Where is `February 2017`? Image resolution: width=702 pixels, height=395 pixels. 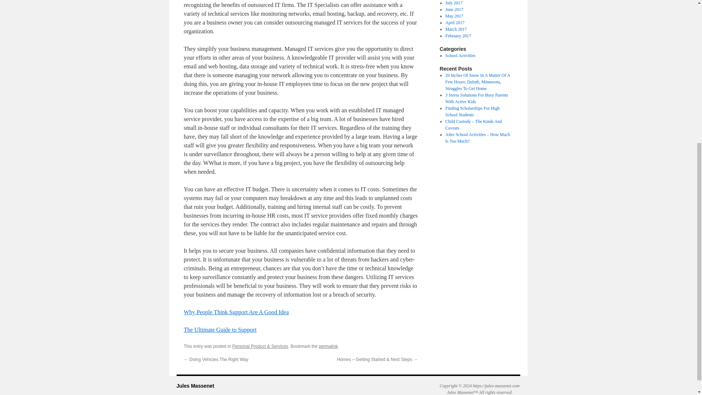
February 2017 is located at coordinates (458, 35).